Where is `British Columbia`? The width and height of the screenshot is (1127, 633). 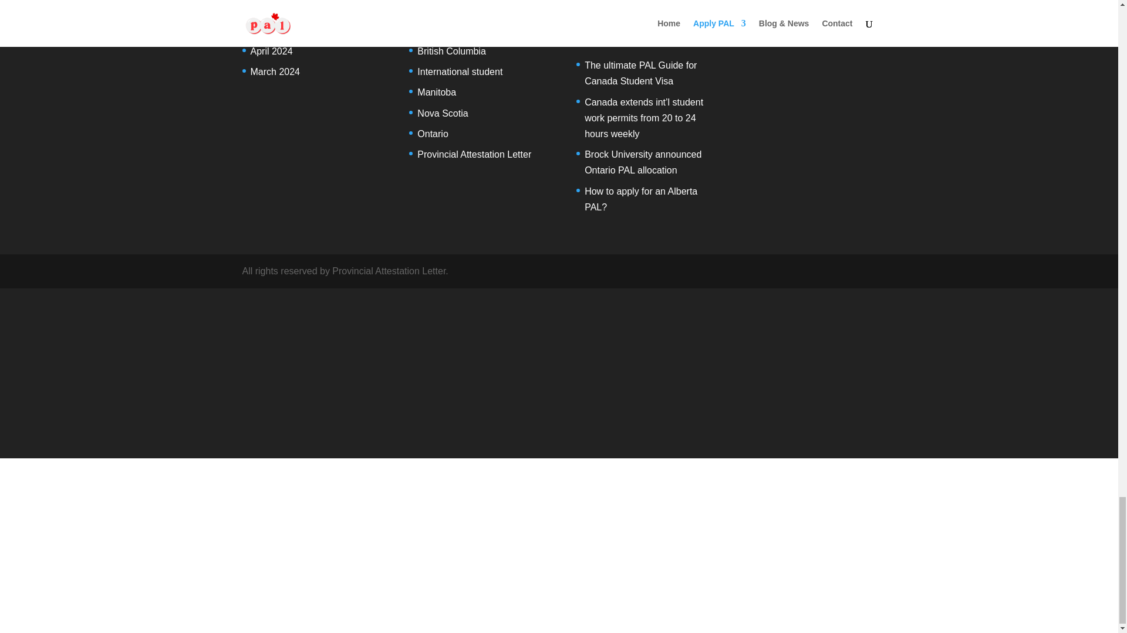 British Columbia is located at coordinates (451, 51).